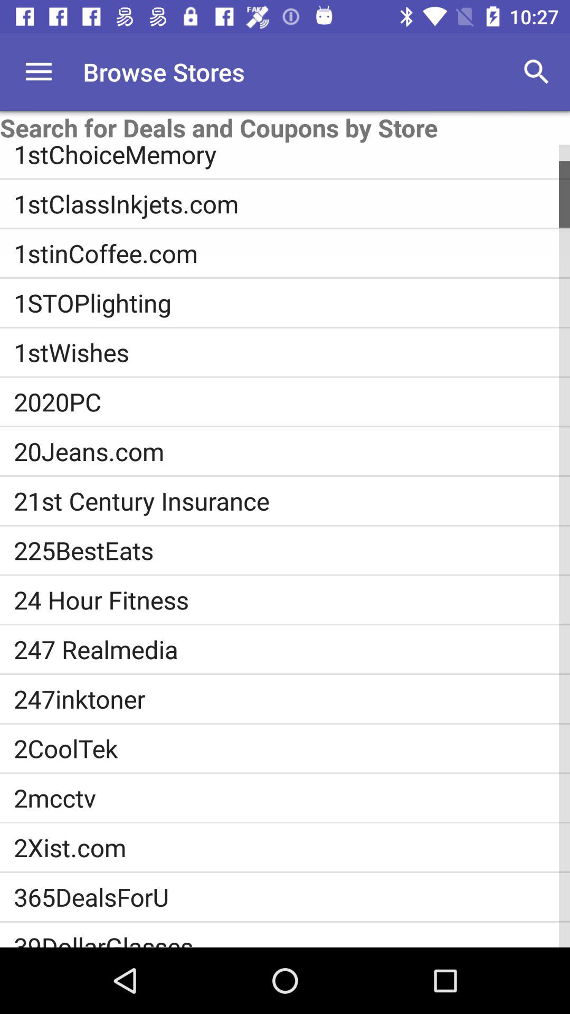  I want to click on swipe to the 1stincoffee.com, so click(292, 253).